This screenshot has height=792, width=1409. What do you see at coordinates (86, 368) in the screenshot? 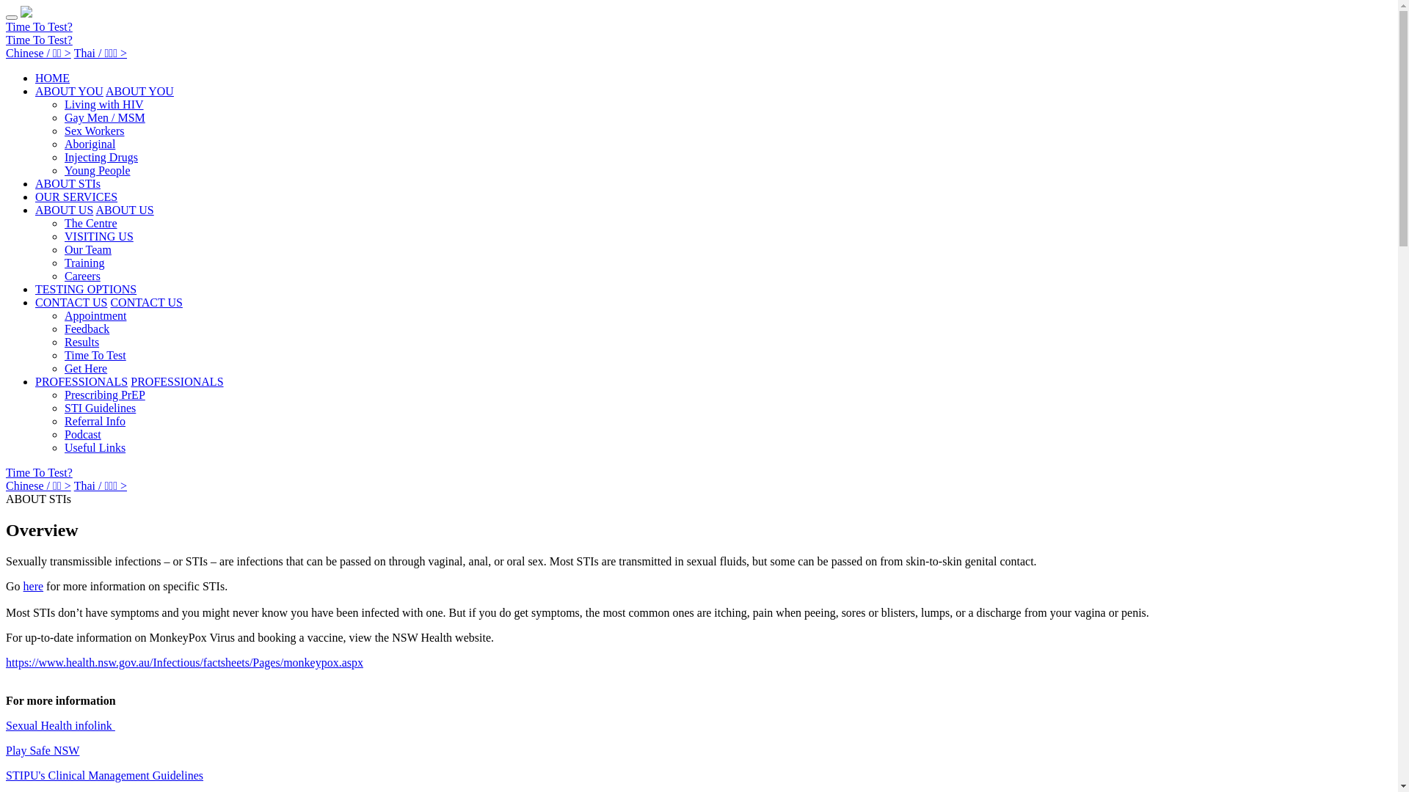
I see `Get Here` at bounding box center [86, 368].